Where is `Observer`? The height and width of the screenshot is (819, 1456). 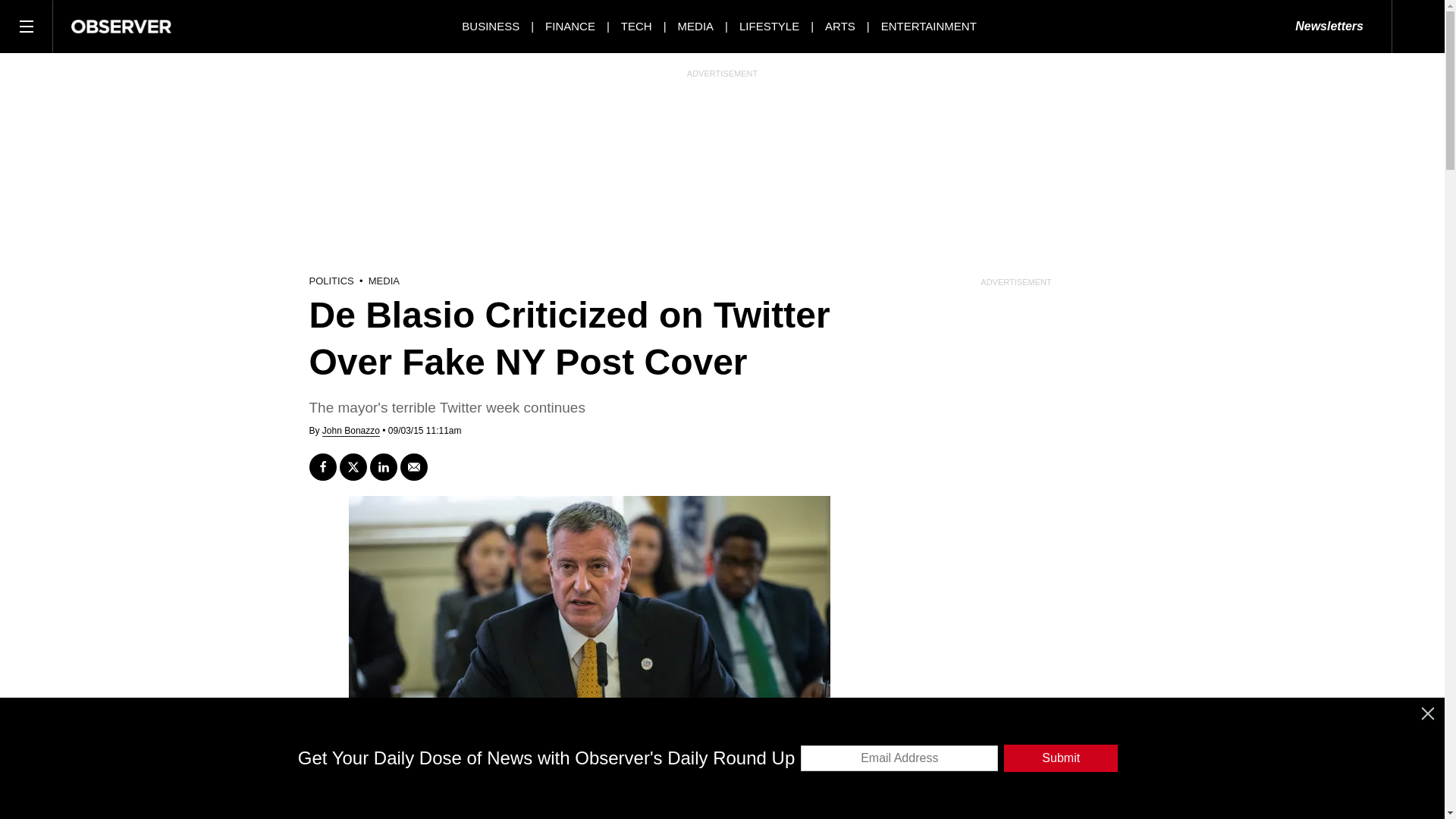
Observer is located at coordinates (121, 26).